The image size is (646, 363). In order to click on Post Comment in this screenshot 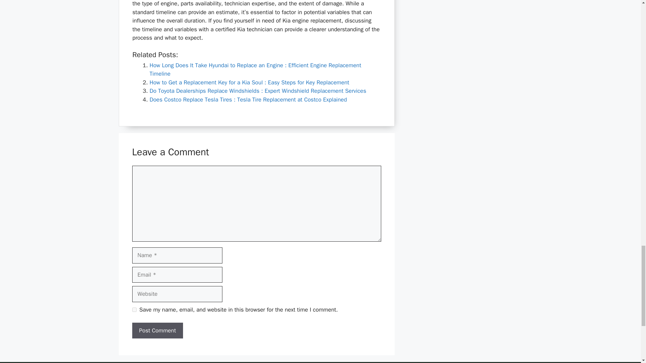, I will do `click(157, 331)`.